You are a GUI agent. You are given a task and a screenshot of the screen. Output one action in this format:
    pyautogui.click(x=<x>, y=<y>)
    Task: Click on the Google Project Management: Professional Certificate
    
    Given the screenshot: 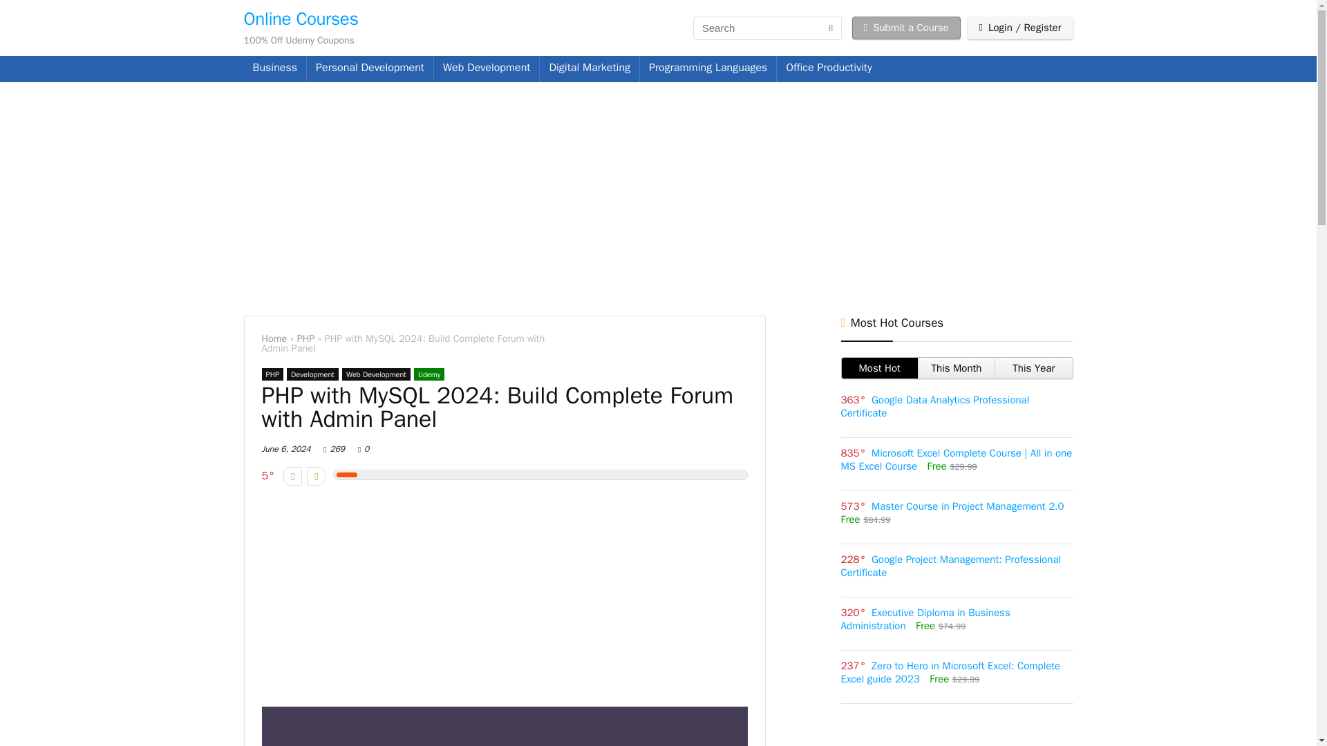 What is the action you would take?
    pyautogui.click(x=950, y=566)
    